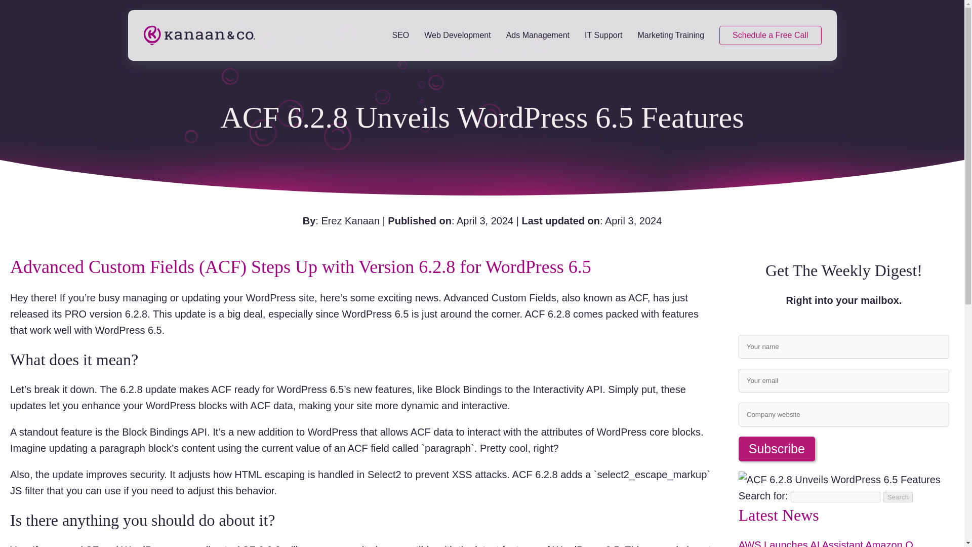 Image resolution: width=972 pixels, height=547 pixels. What do you see at coordinates (538, 35) in the screenshot?
I see `Ads Management` at bounding box center [538, 35].